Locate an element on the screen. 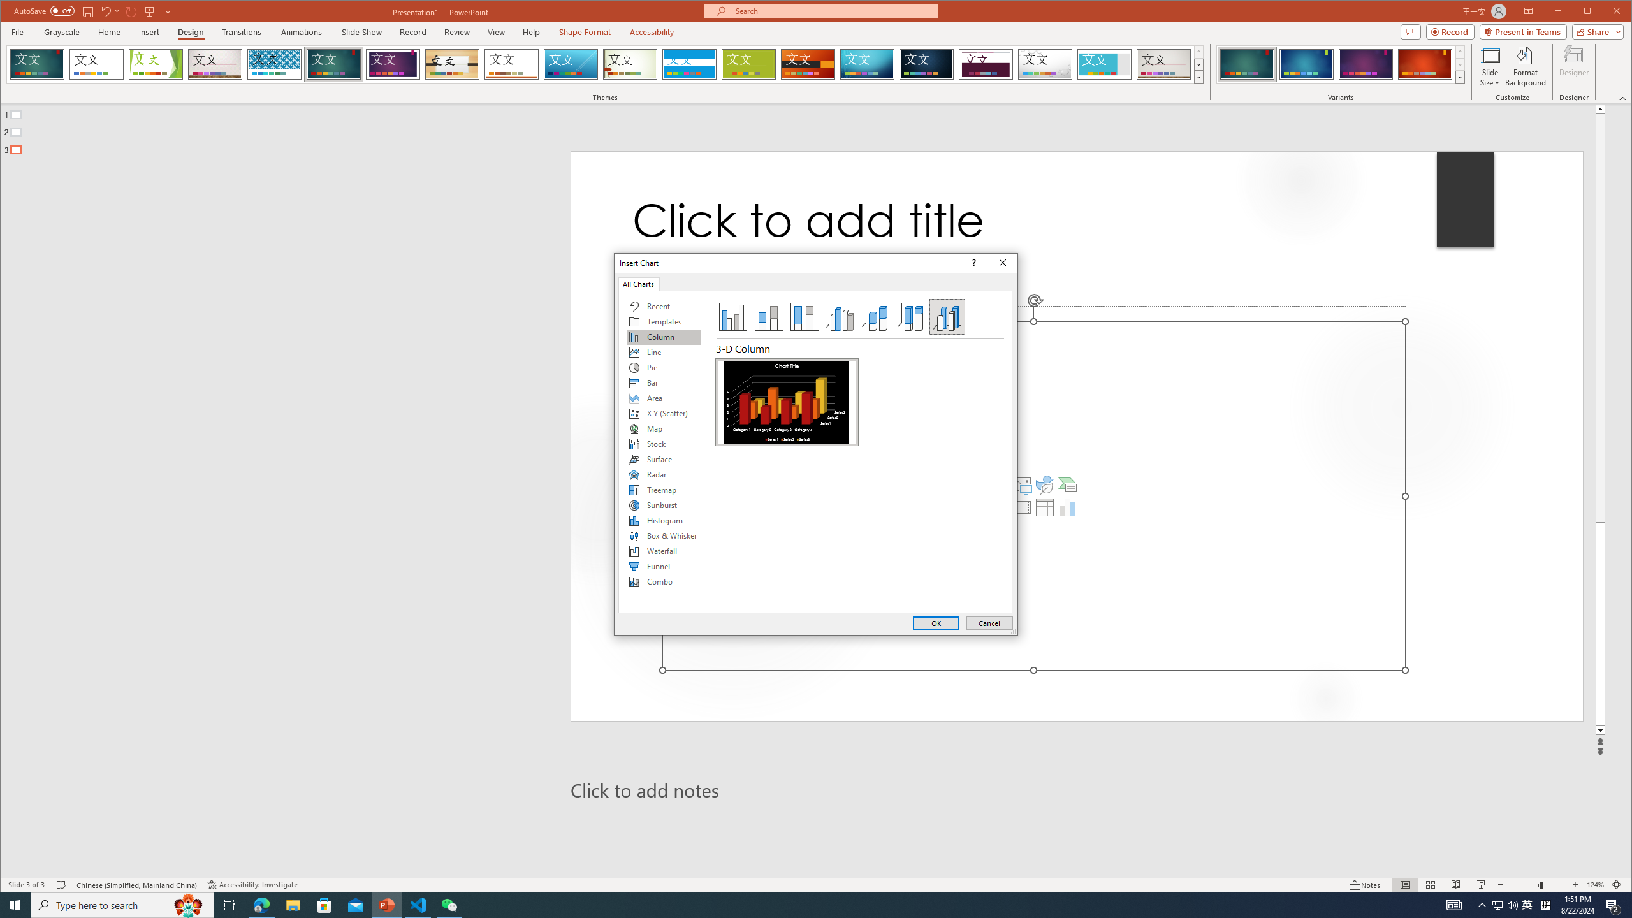  Column is located at coordinates (663, 337).